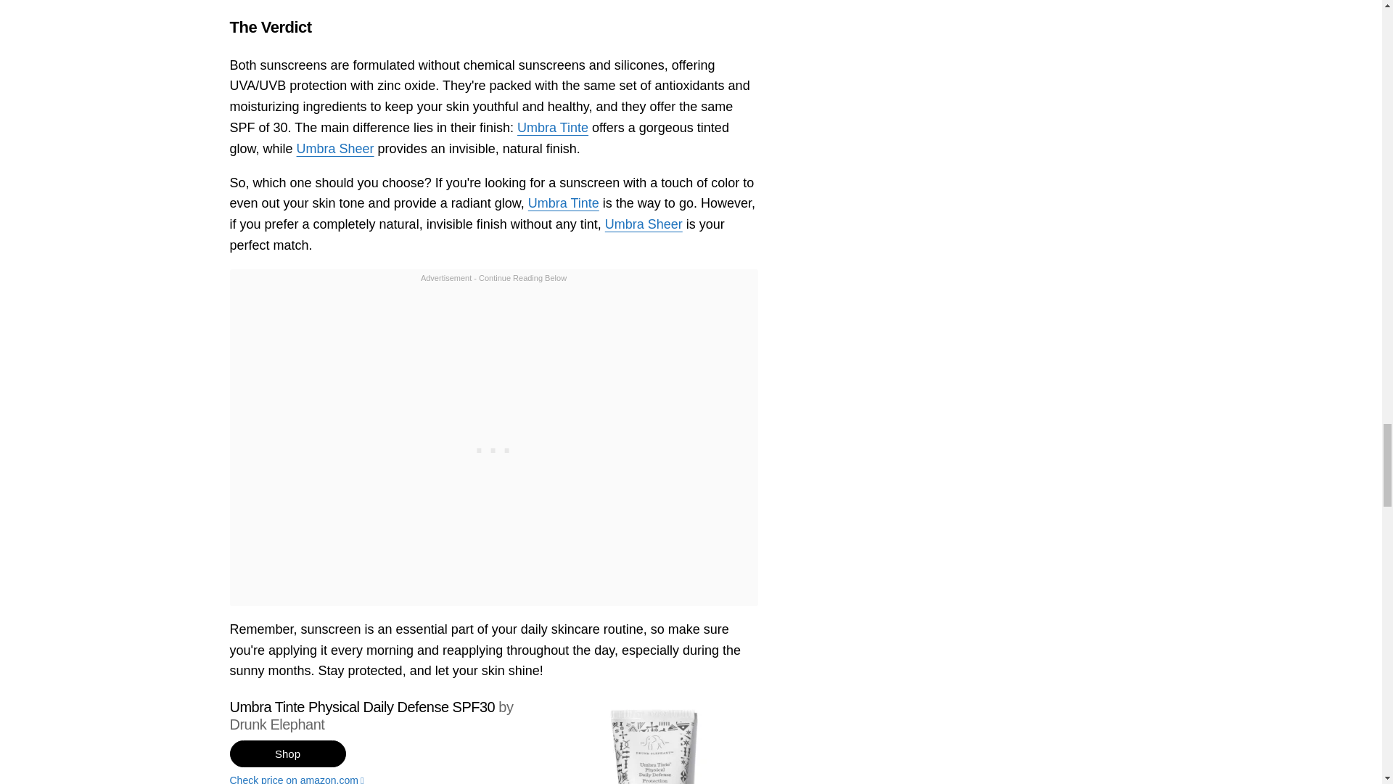 This screenshot has height=784, width=1393. Describe the element at coordinates (335, 148) in the screenshot. I see `Umbra Sheer` at that location.